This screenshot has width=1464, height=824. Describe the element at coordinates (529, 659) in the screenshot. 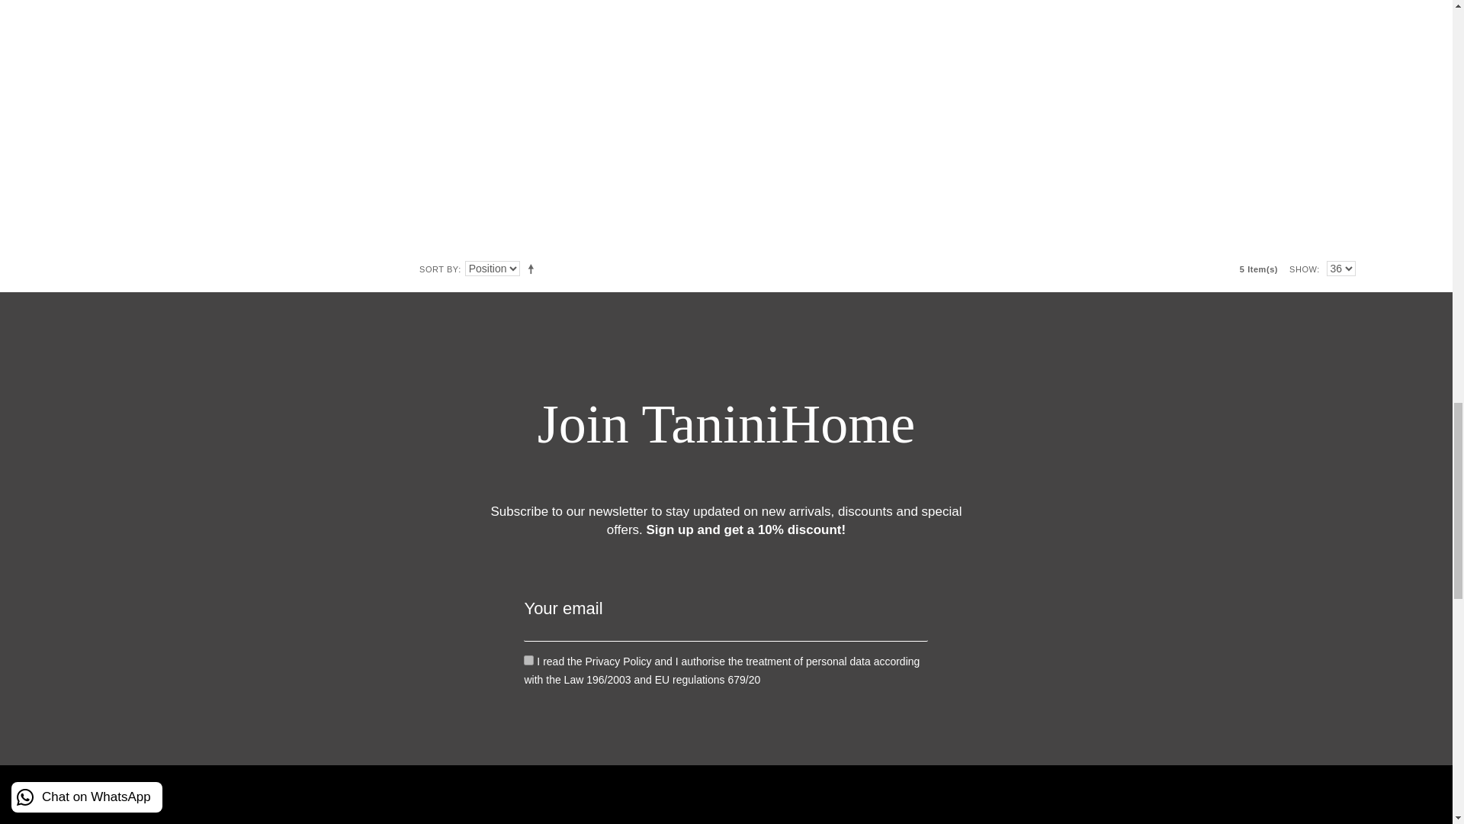

I see `on` at that location.